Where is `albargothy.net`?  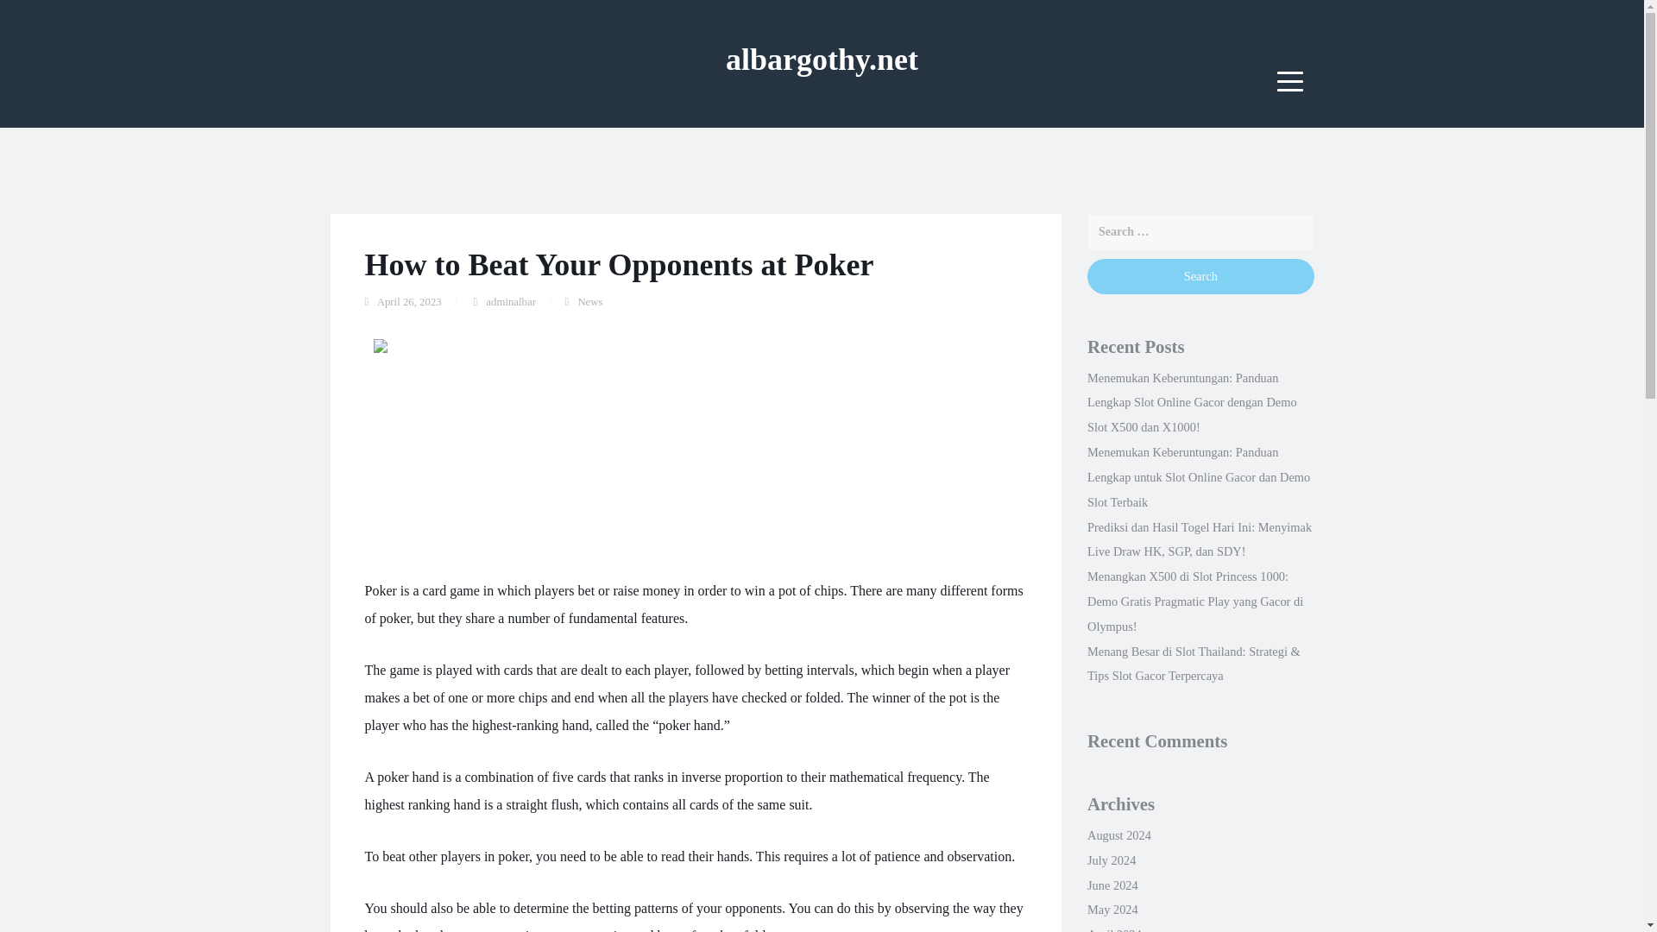
albargothy.net is located at coordinates (822, 59).